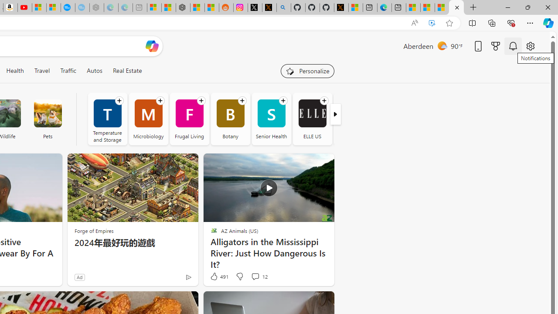 The image size is (558, 314). What do you see at coordinates (189, 119) in the screenshot?
I see `Frugal Living` at bounding box center [189, 119].